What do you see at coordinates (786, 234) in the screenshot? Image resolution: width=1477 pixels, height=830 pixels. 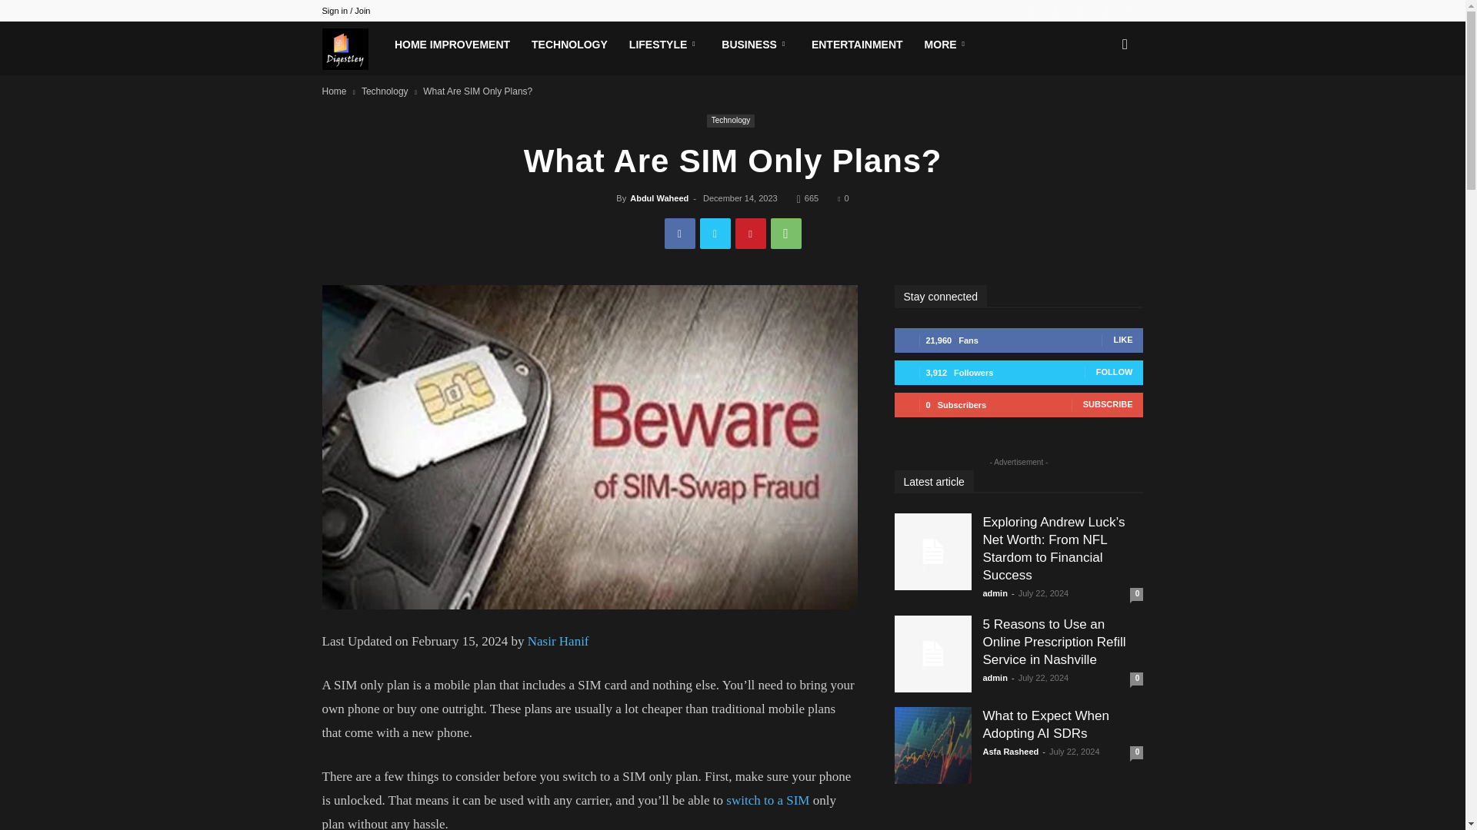 I see `WhatsApp` at bounding box center [786, 234].